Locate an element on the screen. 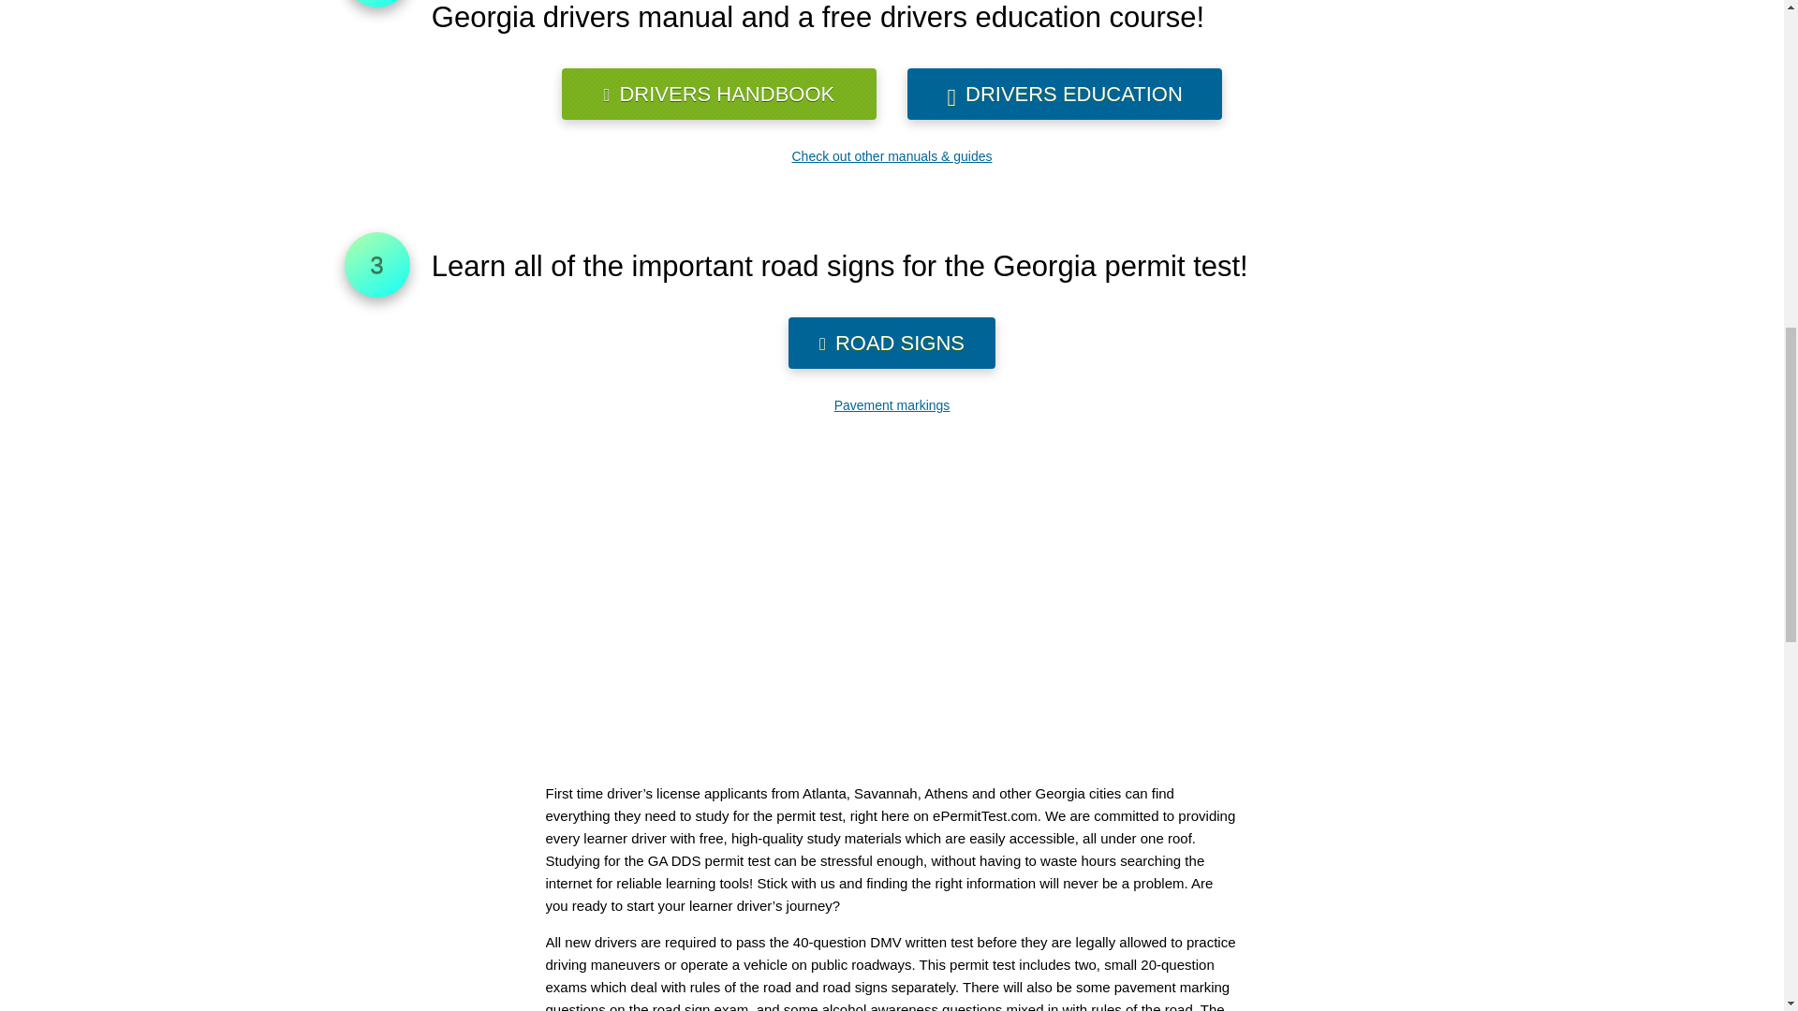 This screenshot has width=1798, height=1011. Pavement markings is located at coordinates (892, 404).